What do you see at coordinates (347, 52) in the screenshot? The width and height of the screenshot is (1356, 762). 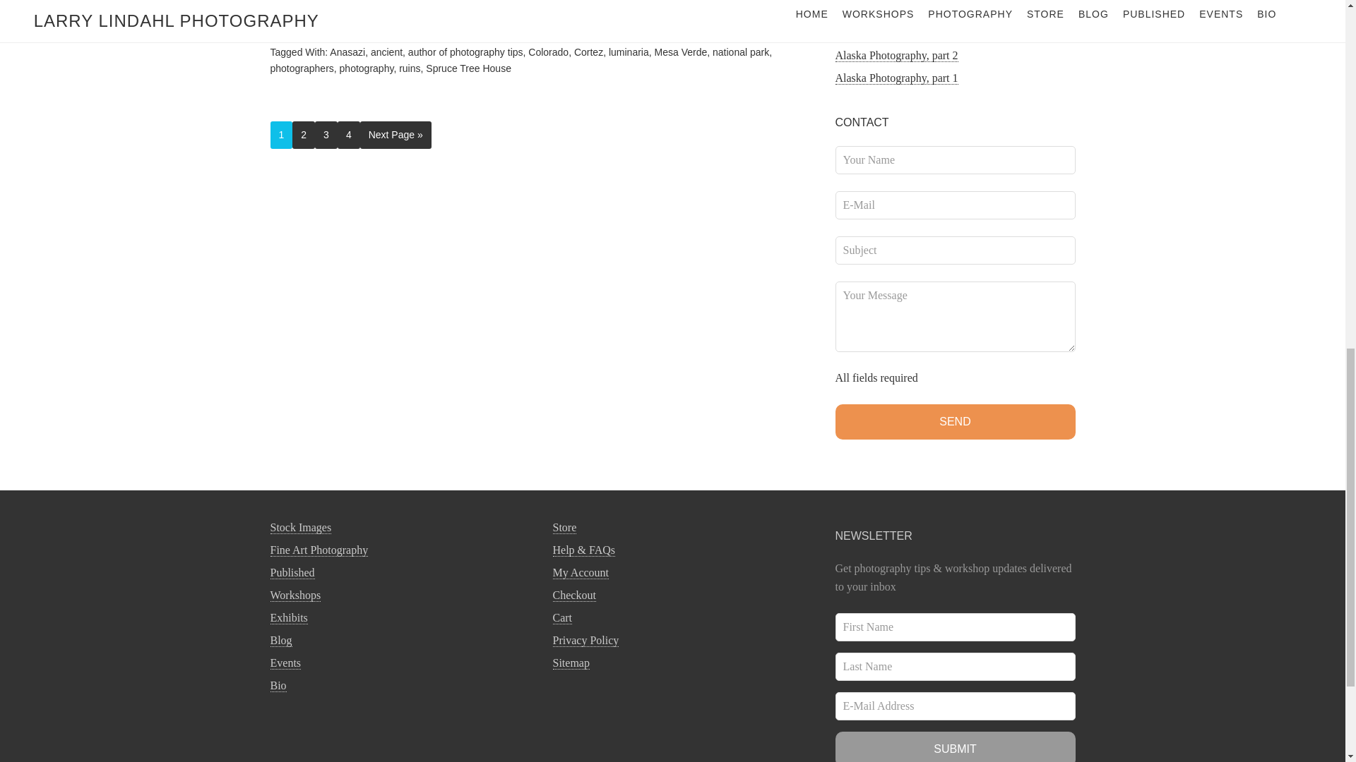 I see `Anasazi` at bounding box center [347, 52].